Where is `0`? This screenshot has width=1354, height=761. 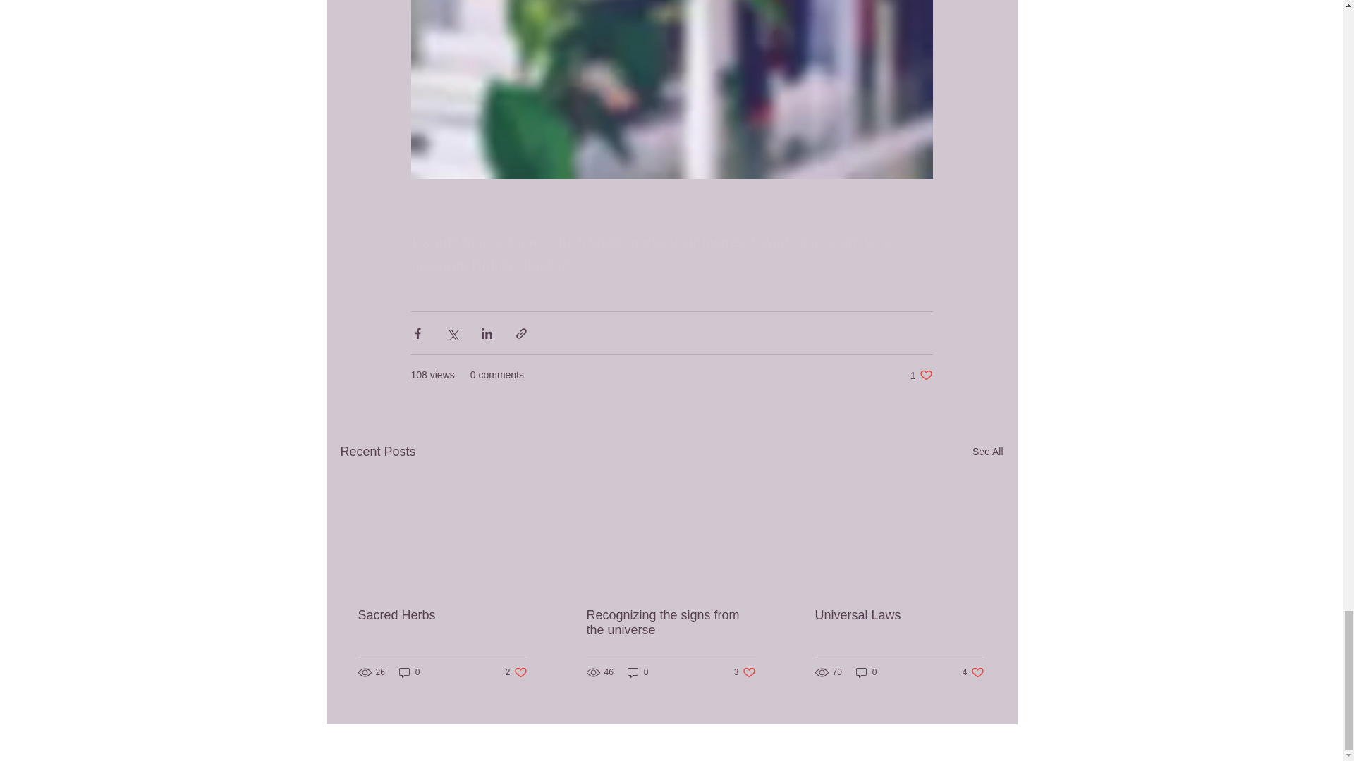 0 is located at coordinates (866, 672).